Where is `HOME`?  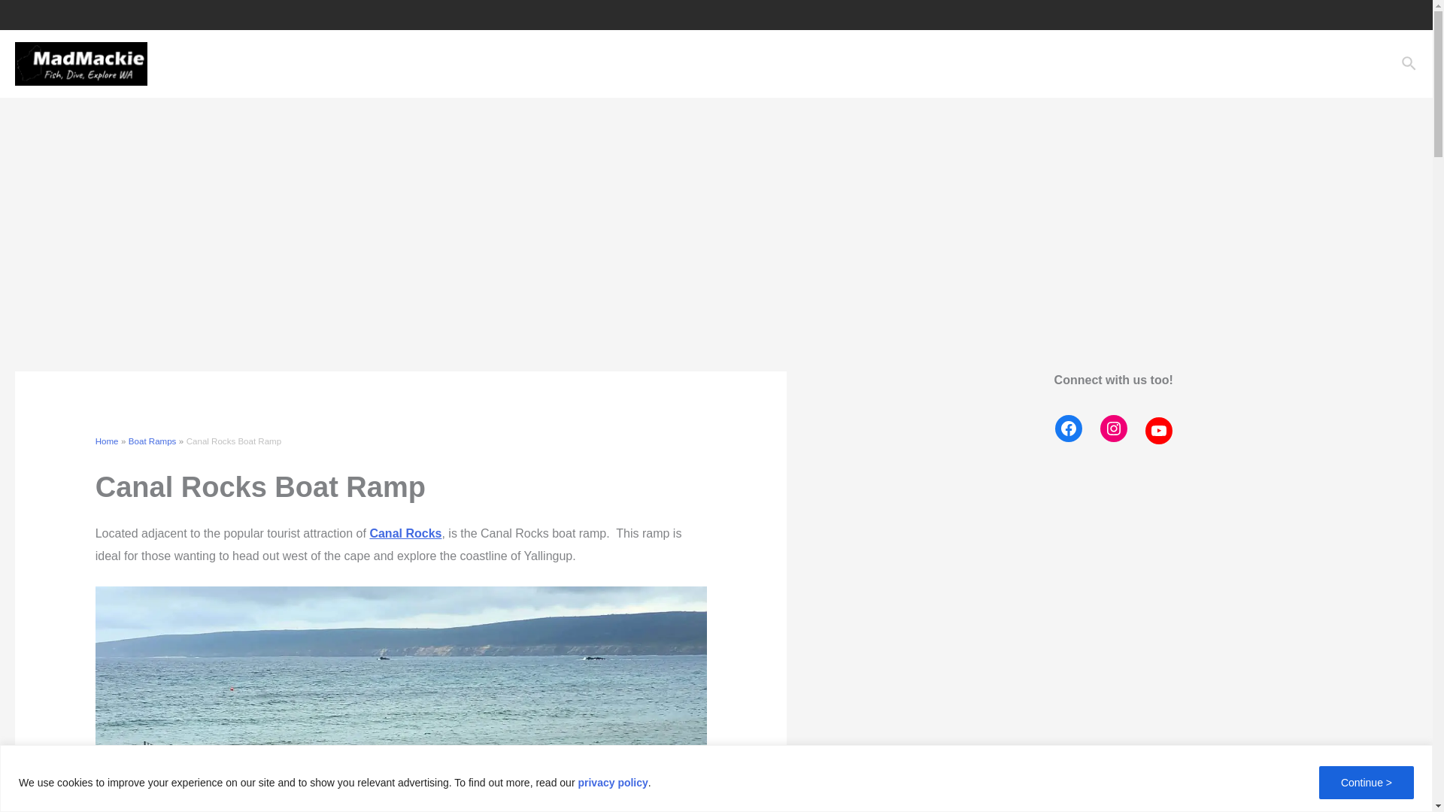 HOME is located at coordinates (748, 64).